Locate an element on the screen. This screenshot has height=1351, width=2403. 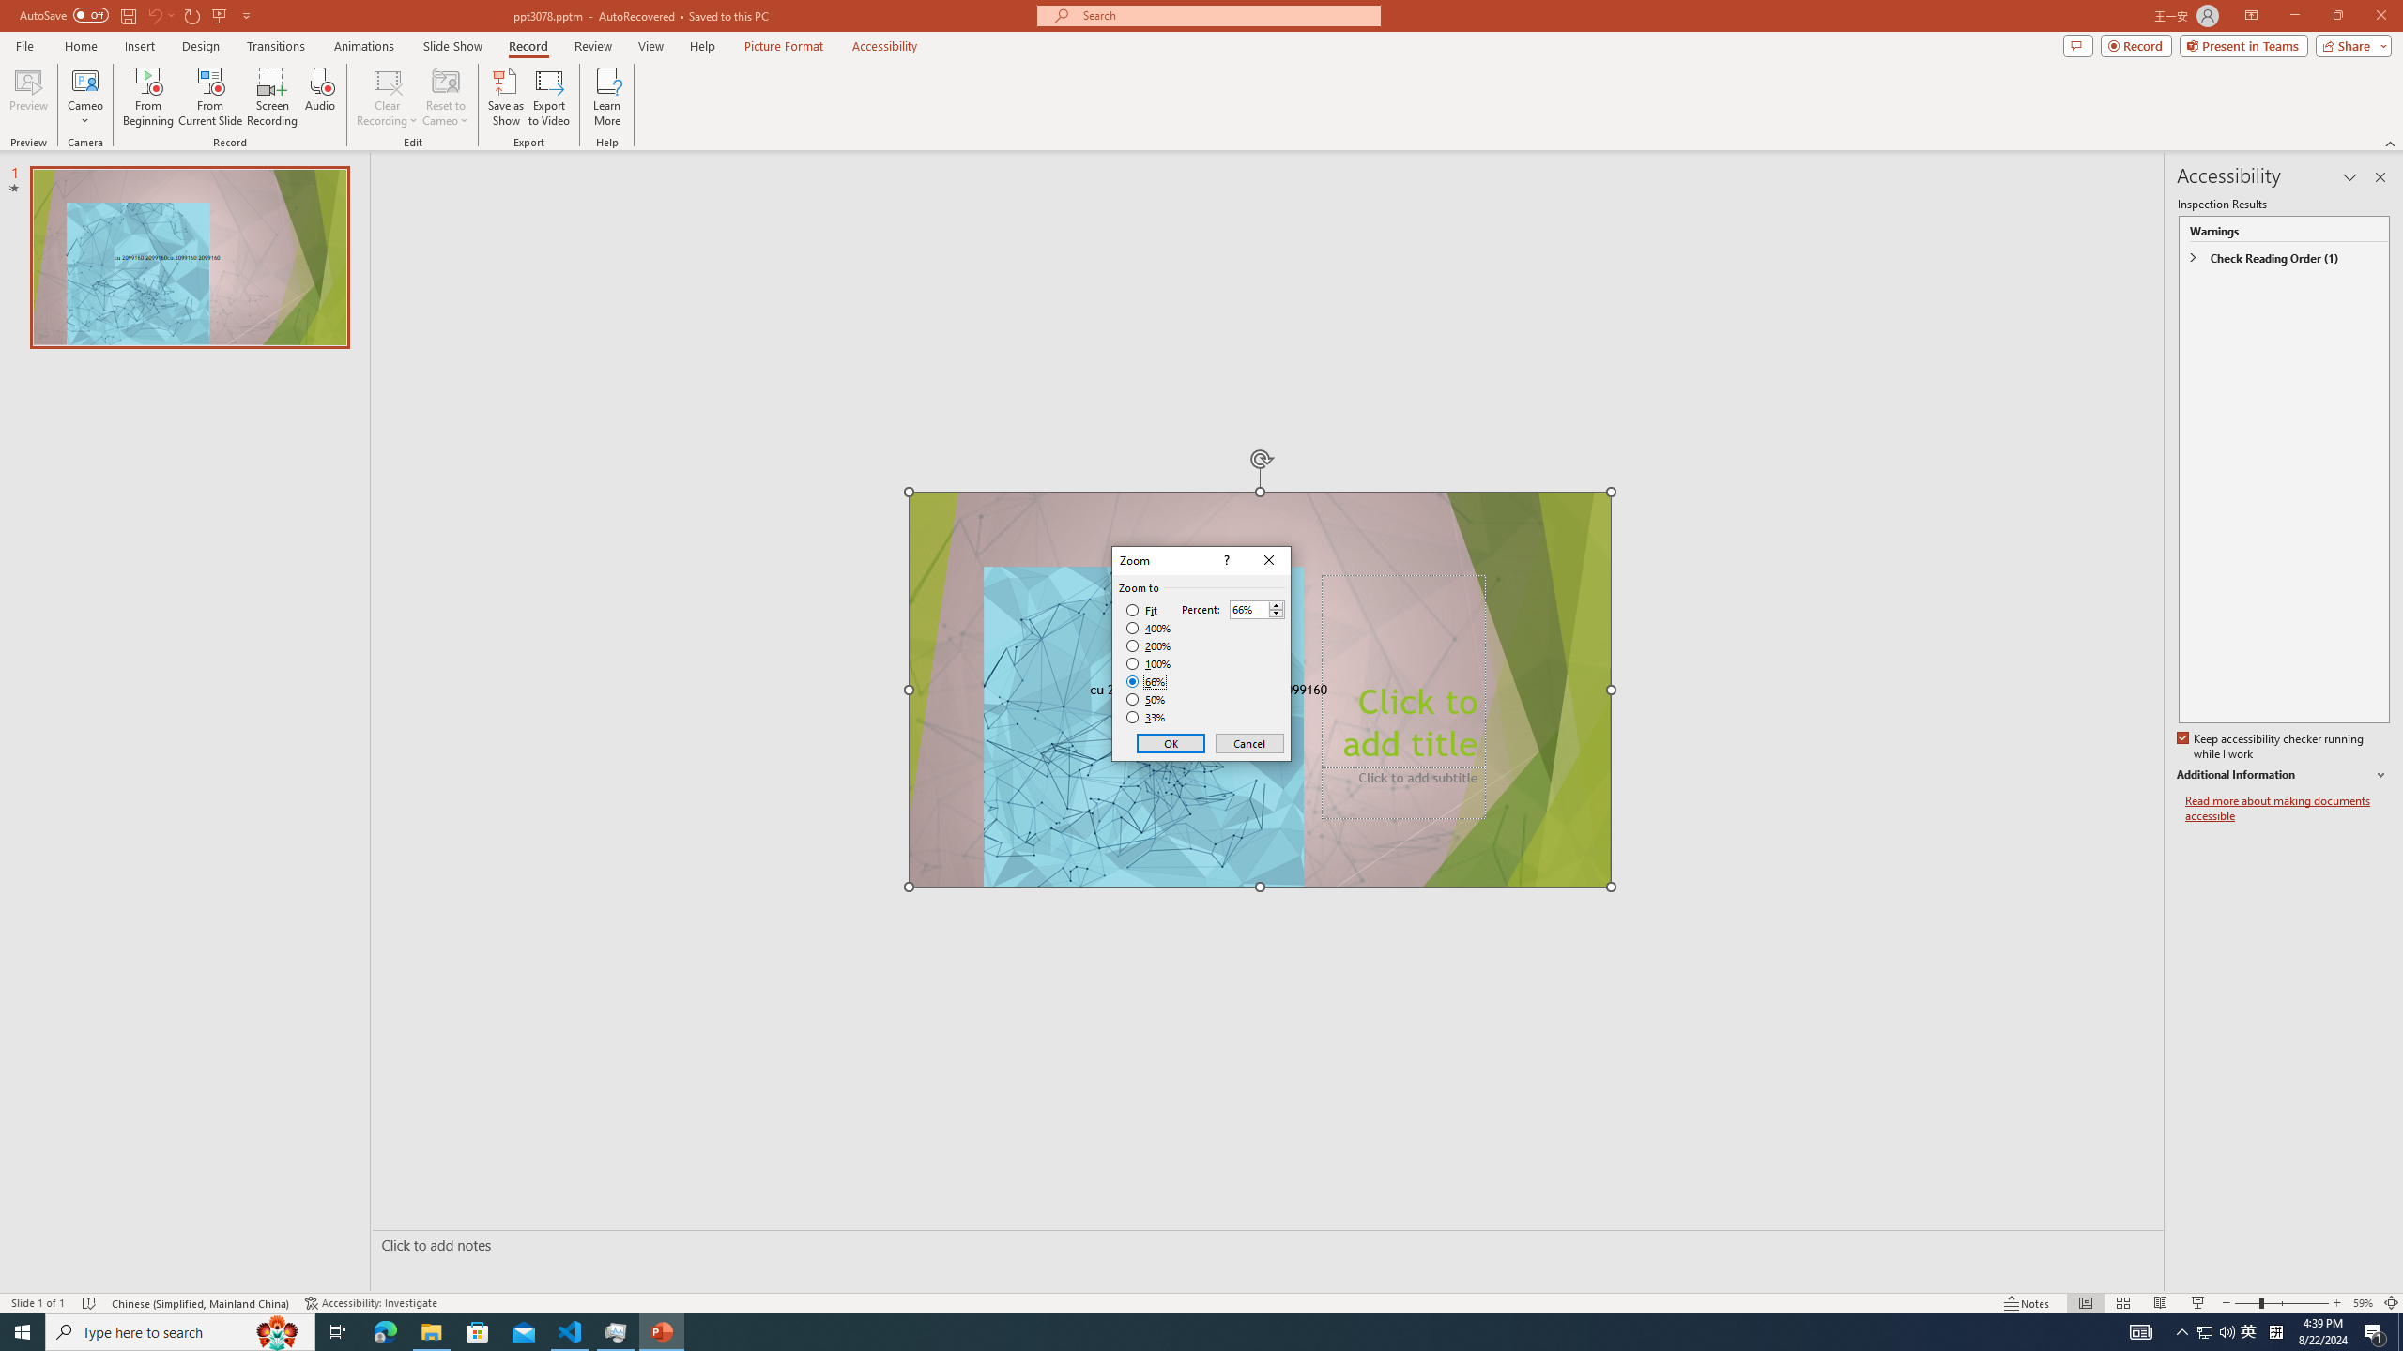
Learn More is located at coordinates (608, 97).